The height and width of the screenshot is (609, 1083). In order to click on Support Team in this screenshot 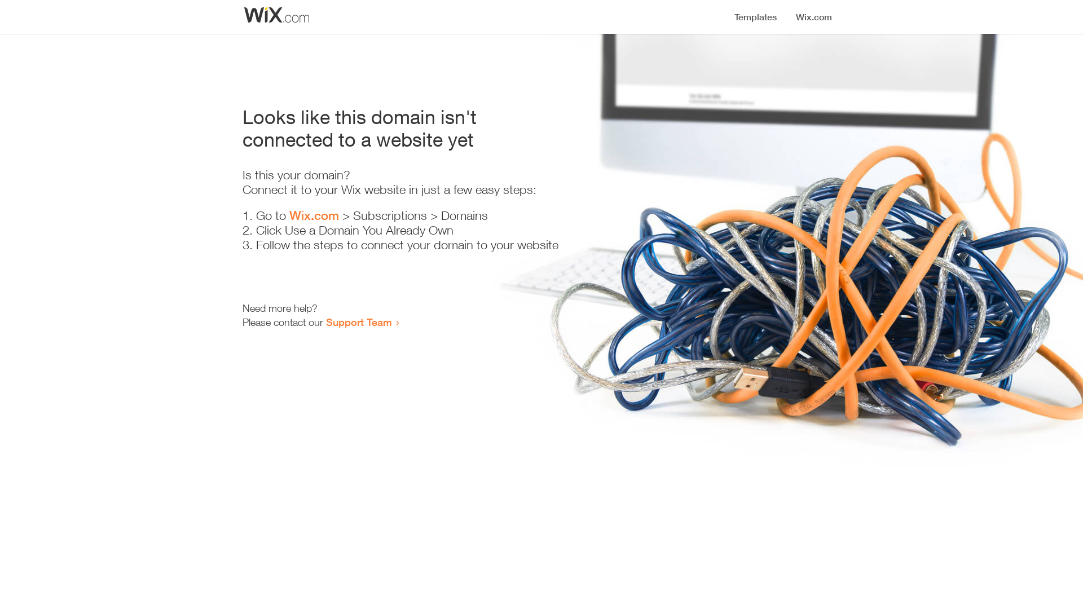, I will do `click(359, 322)`.